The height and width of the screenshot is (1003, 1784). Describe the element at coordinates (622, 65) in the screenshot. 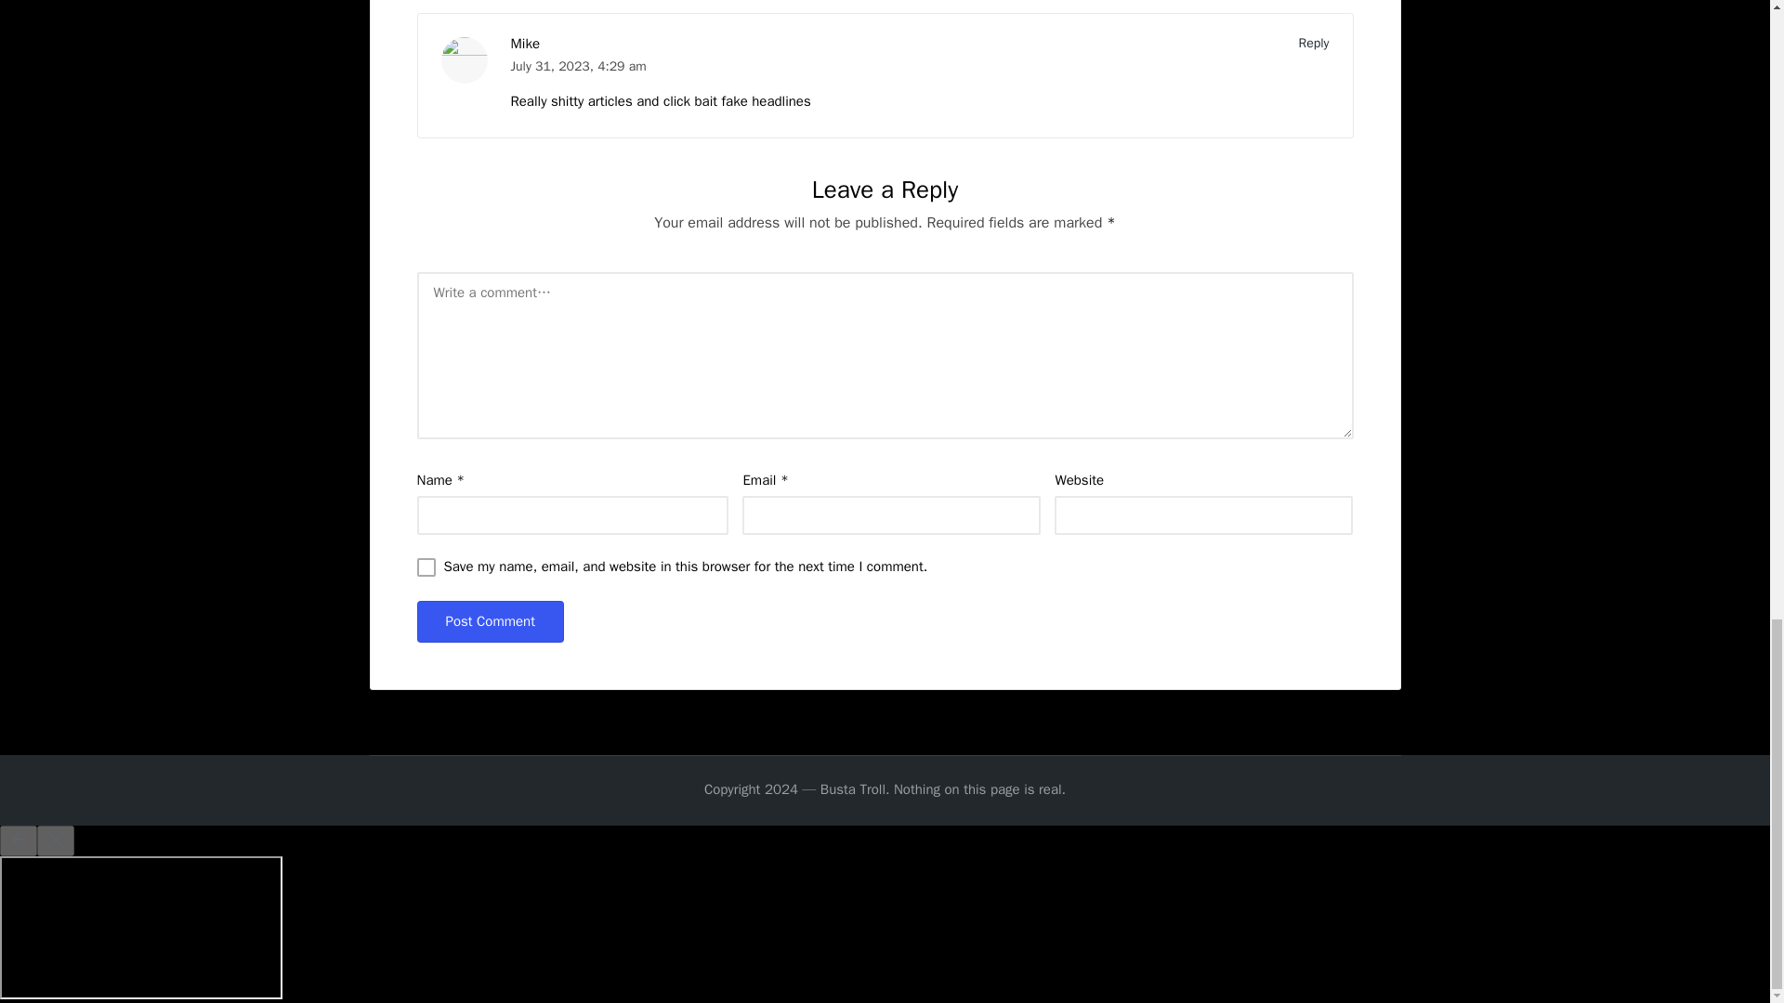

I see `4:29 am` at that location.